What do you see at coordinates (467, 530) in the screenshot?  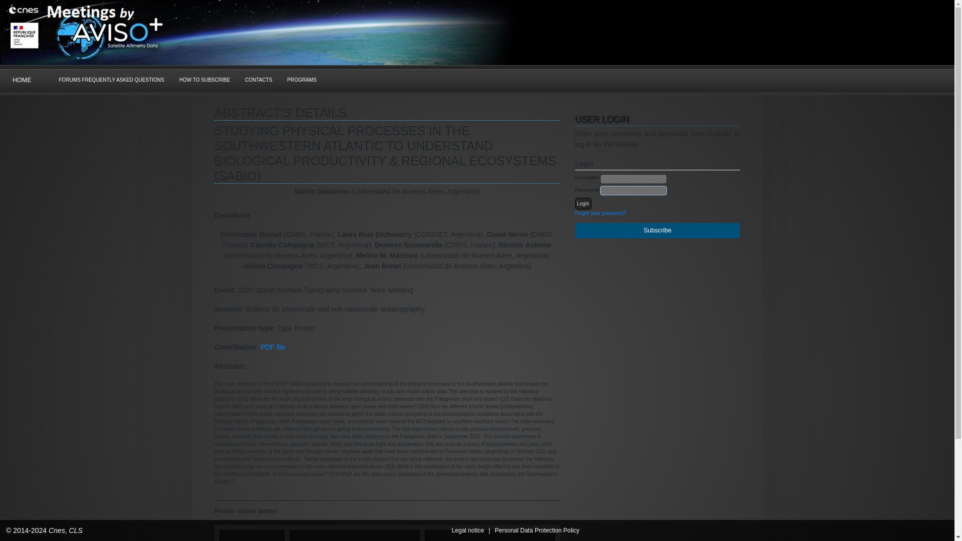 I see `Legal notice` at bounding box center [467, 530].